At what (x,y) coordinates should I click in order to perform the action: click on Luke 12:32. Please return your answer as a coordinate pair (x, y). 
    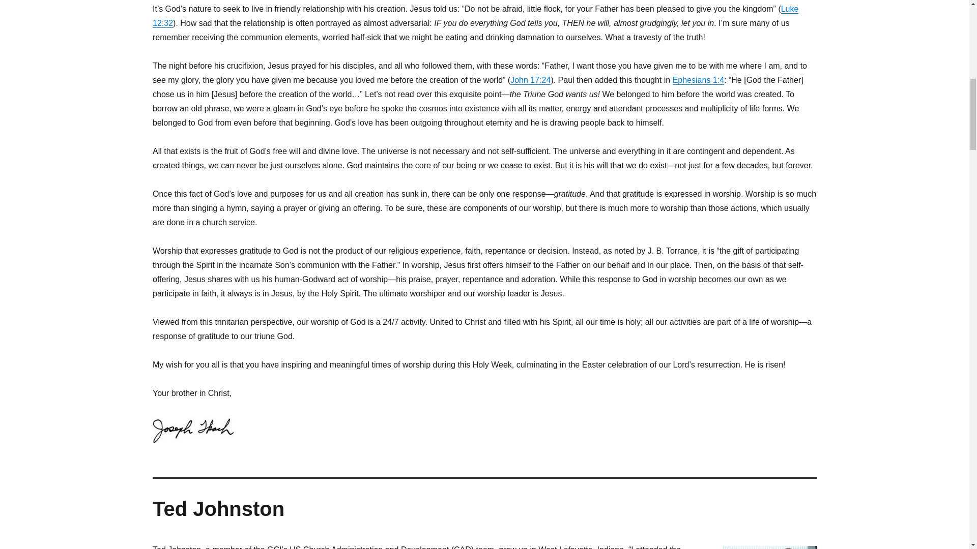
    Looking at the image, I should click on (475, 16).